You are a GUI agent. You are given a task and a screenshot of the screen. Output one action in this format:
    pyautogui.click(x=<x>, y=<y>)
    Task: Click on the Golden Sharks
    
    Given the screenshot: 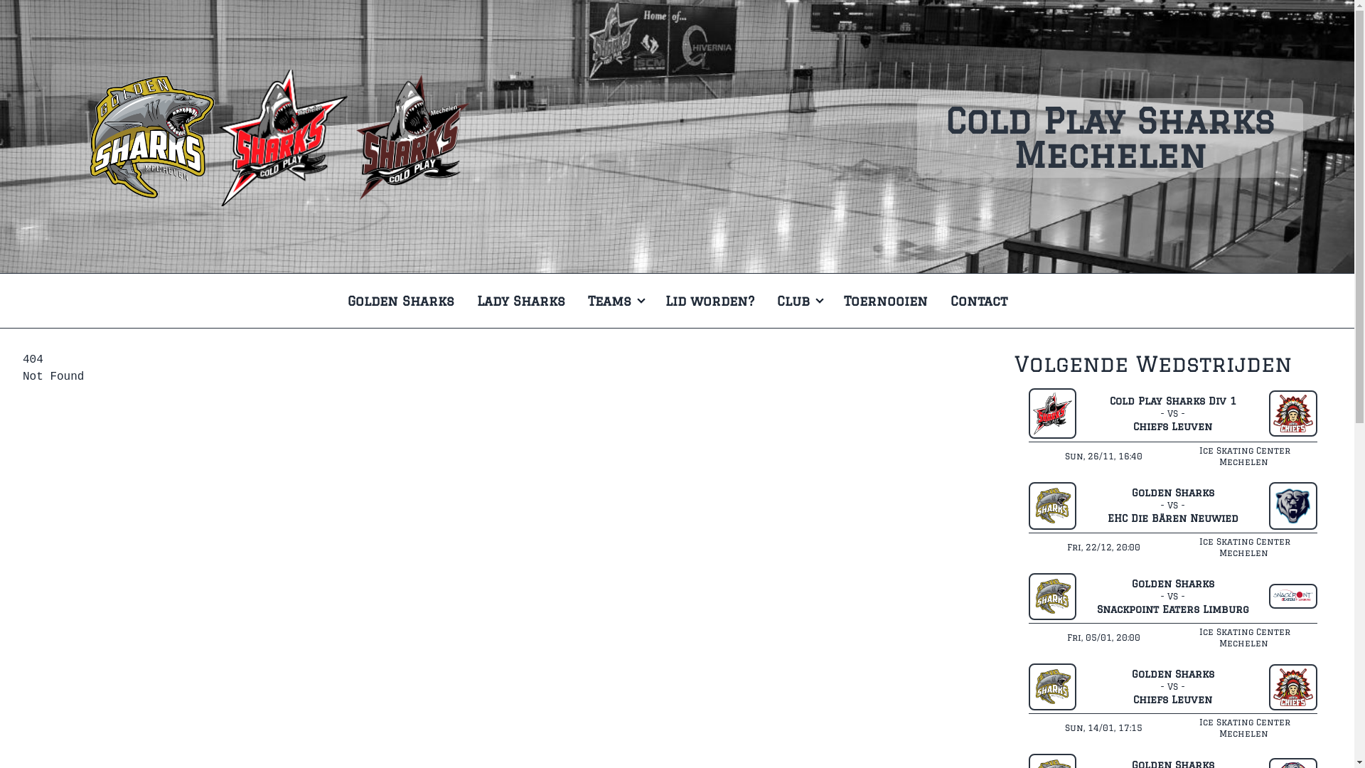 What is the action you would take?
    pyautogui.click(x=400, y=301)
    